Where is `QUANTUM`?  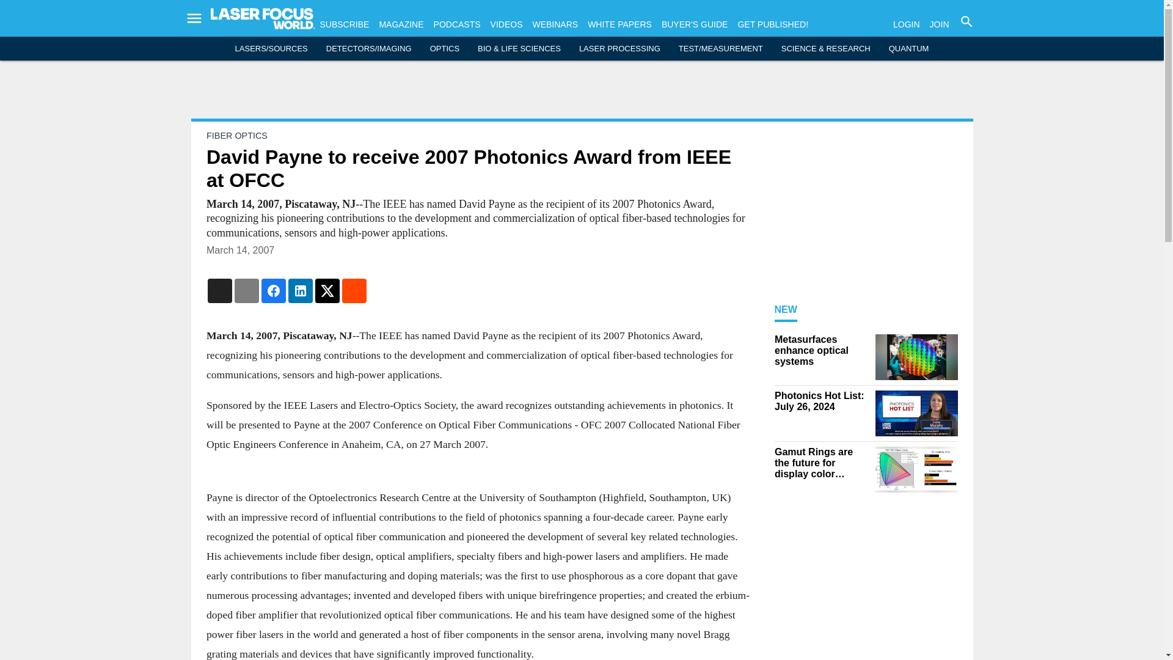 QUANTUM is located at coordinates (909, 49).